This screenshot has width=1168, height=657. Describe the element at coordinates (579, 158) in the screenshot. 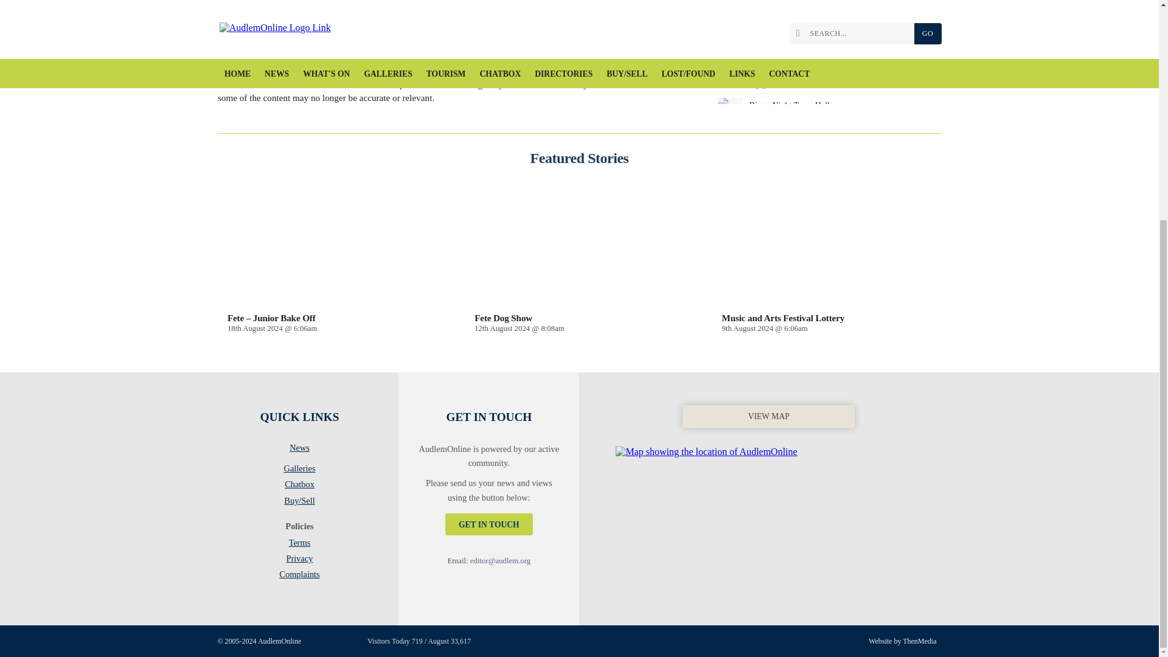

I see `Featured Stories` at that location.